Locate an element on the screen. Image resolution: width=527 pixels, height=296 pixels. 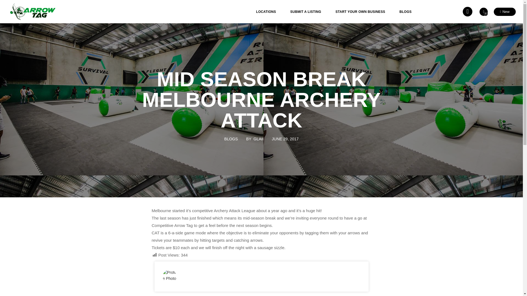
SUBMIT A LISTING is located at coordinates (306, 12).